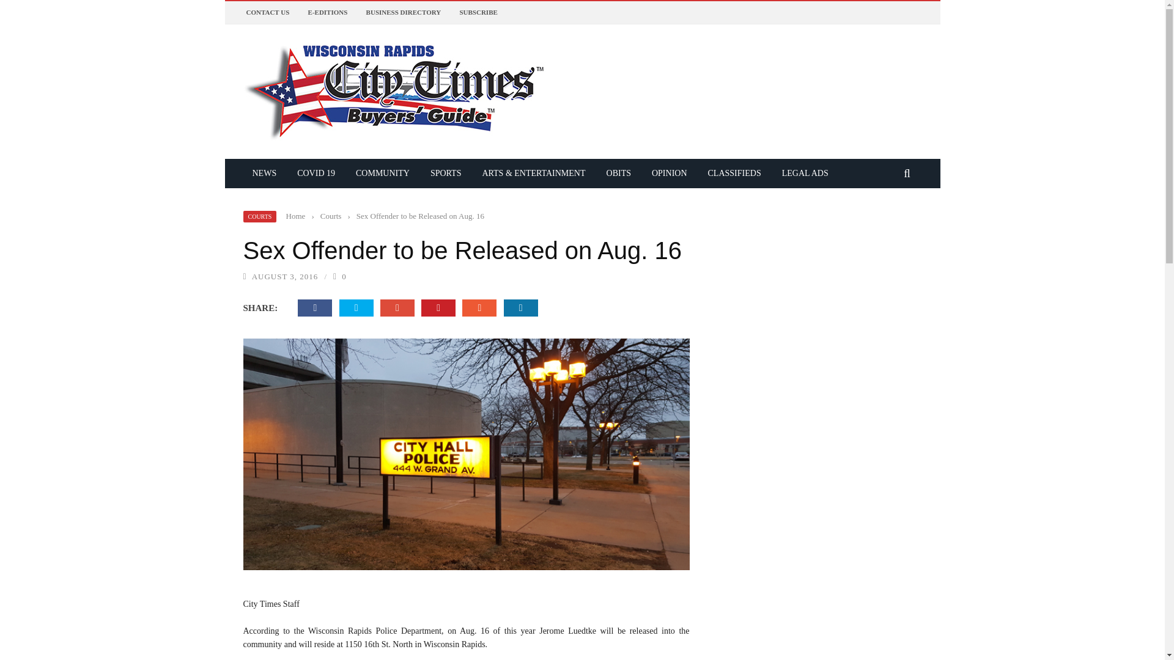  What do you see at coordinates (446, 173) in the screenshot?
I see `SPORTS` at bounding box center [446, 173].